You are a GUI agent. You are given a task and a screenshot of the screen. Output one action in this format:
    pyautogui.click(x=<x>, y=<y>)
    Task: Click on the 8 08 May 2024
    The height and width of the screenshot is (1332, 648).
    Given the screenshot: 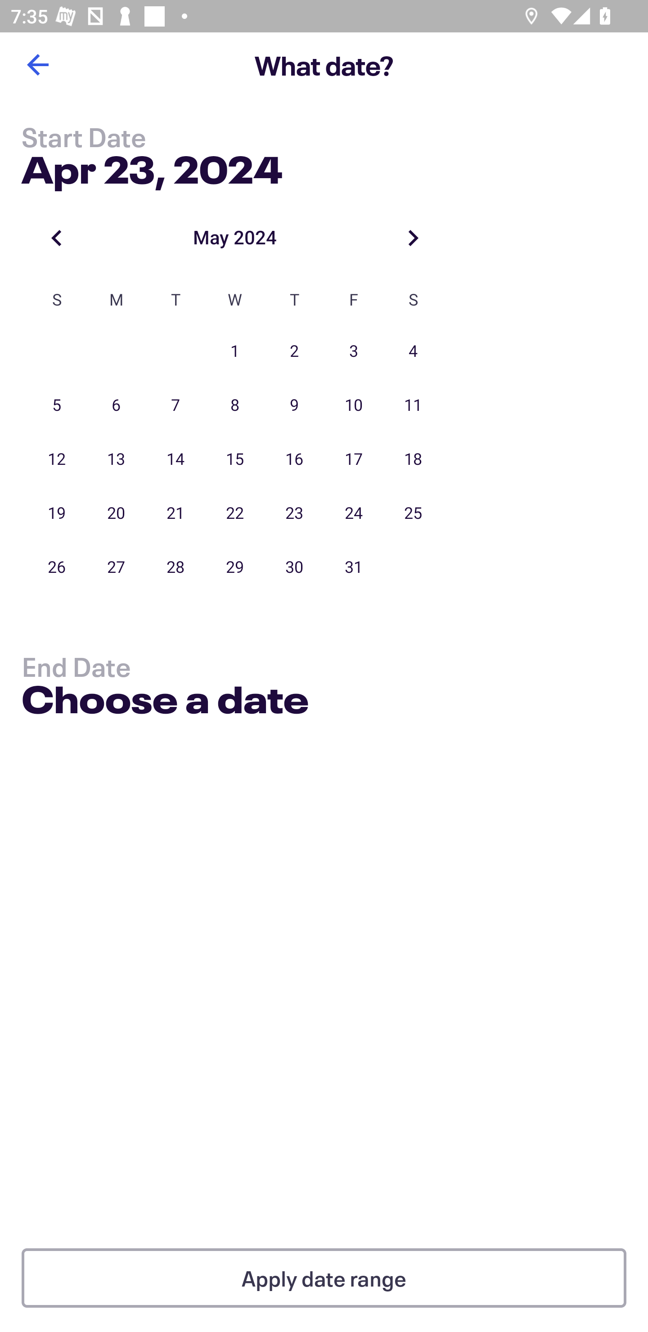 What is the action you would take?
    pyautogui.click(x=235, y=405)
    